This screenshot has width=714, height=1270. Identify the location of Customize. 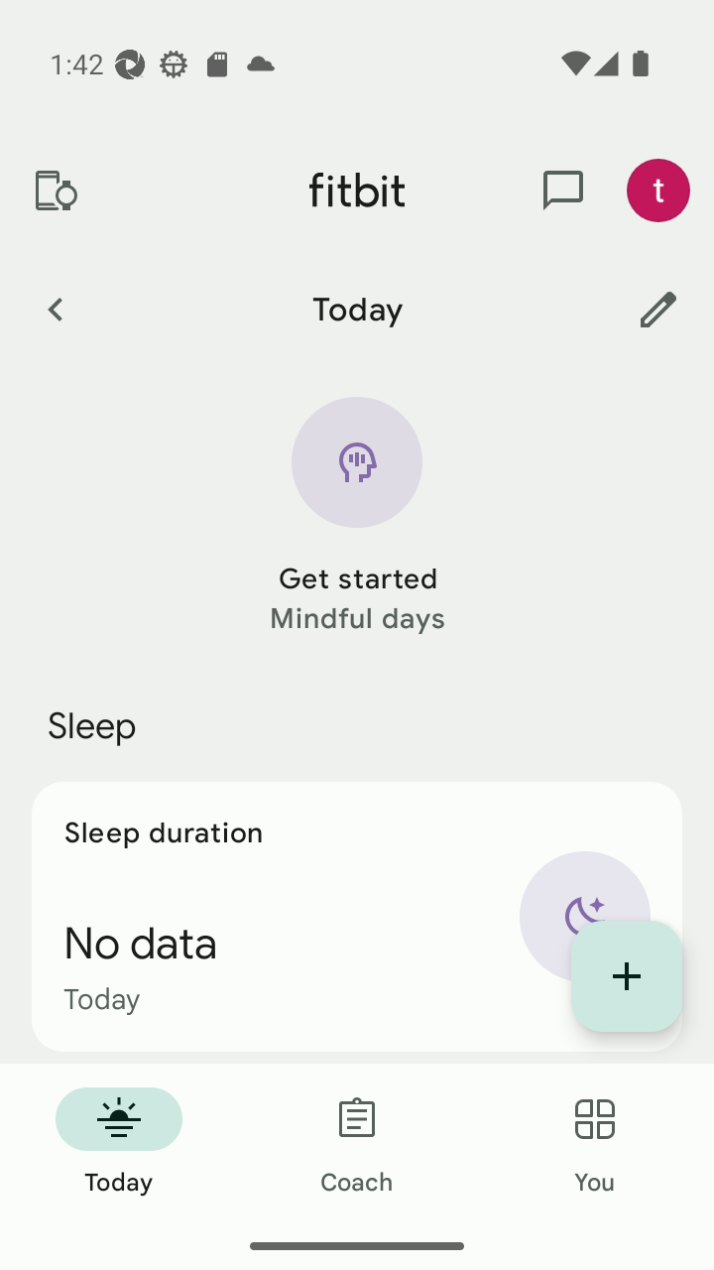
(658, 309).